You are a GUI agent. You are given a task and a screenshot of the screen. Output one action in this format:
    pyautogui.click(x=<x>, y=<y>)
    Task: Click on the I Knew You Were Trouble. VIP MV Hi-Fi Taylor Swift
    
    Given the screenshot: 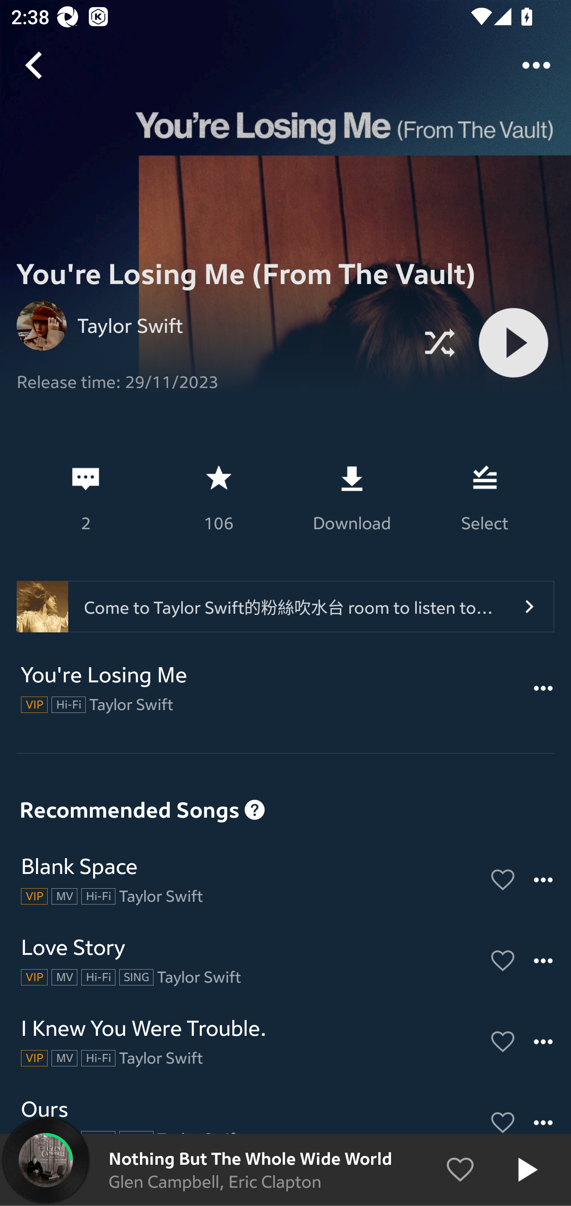 What is the action you would take?
    pyautogui.click(x=285, y=1042)
    